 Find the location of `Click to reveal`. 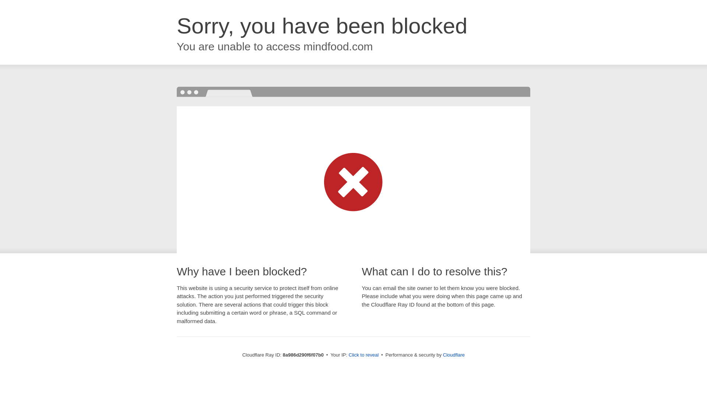

Click to reveal is located at coordinates (364, 355).